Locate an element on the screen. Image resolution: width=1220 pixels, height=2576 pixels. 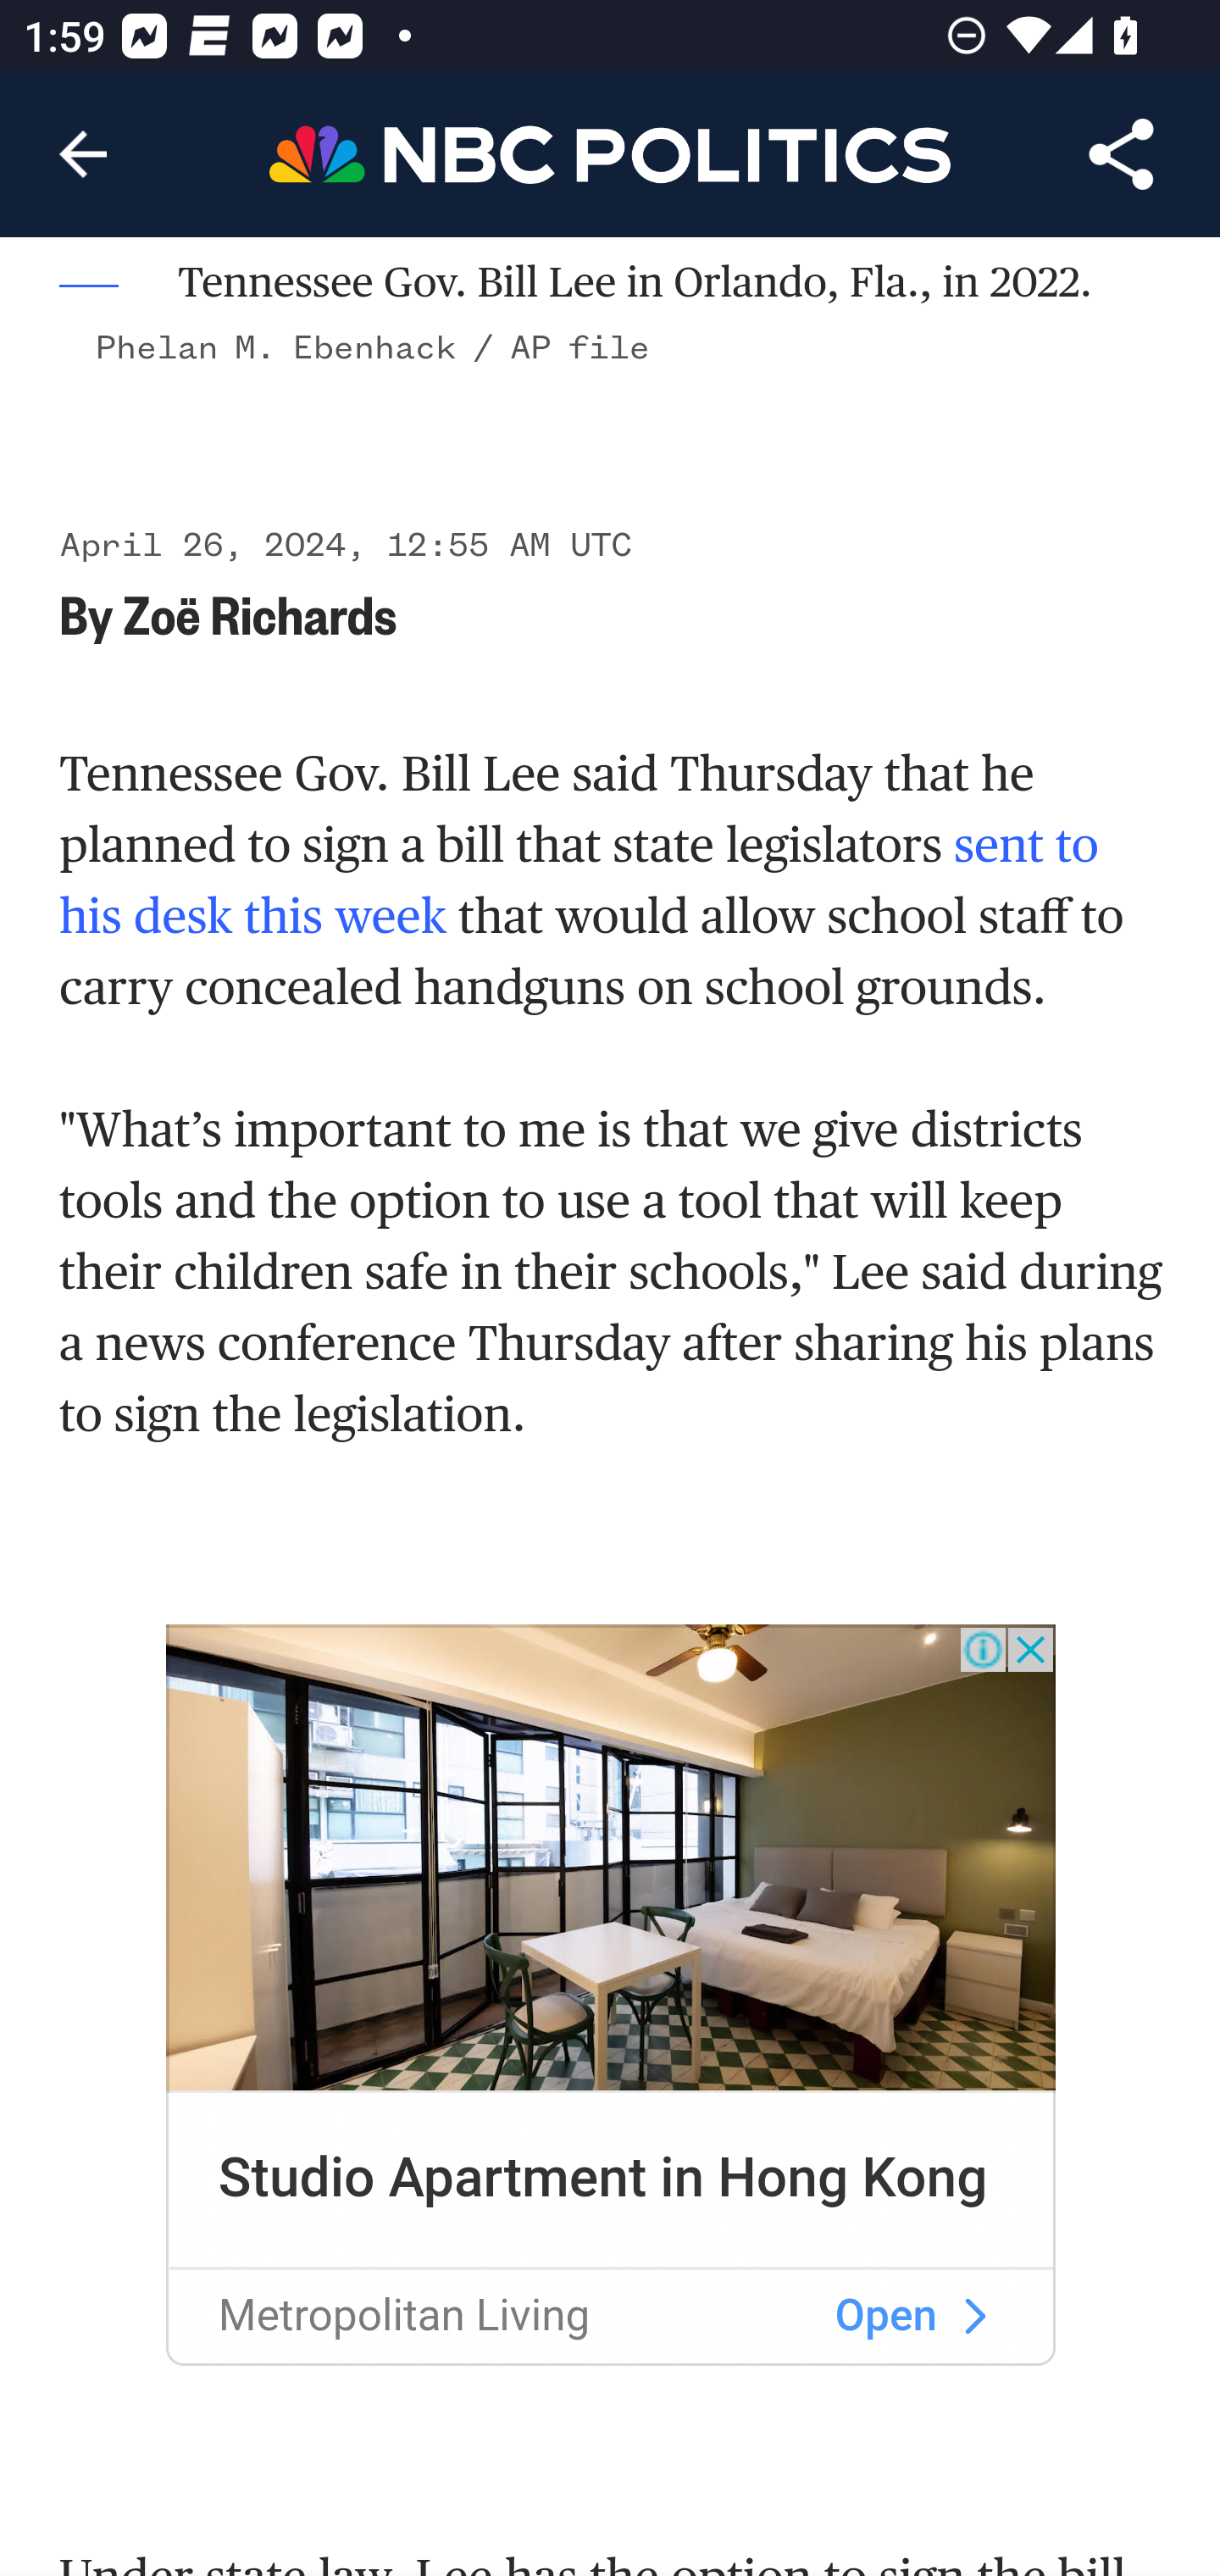
Header, NBC Politics is located at coordinates (610, 153).